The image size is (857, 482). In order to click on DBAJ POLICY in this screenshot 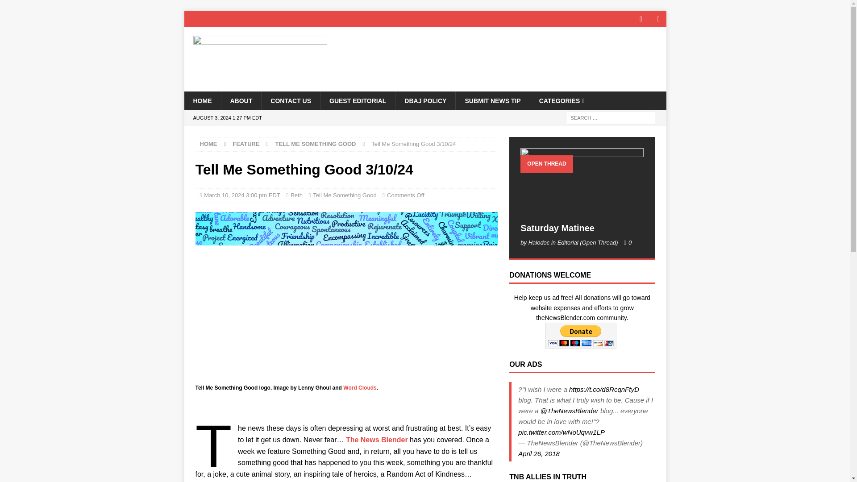, I will do `click(425, 101)`.